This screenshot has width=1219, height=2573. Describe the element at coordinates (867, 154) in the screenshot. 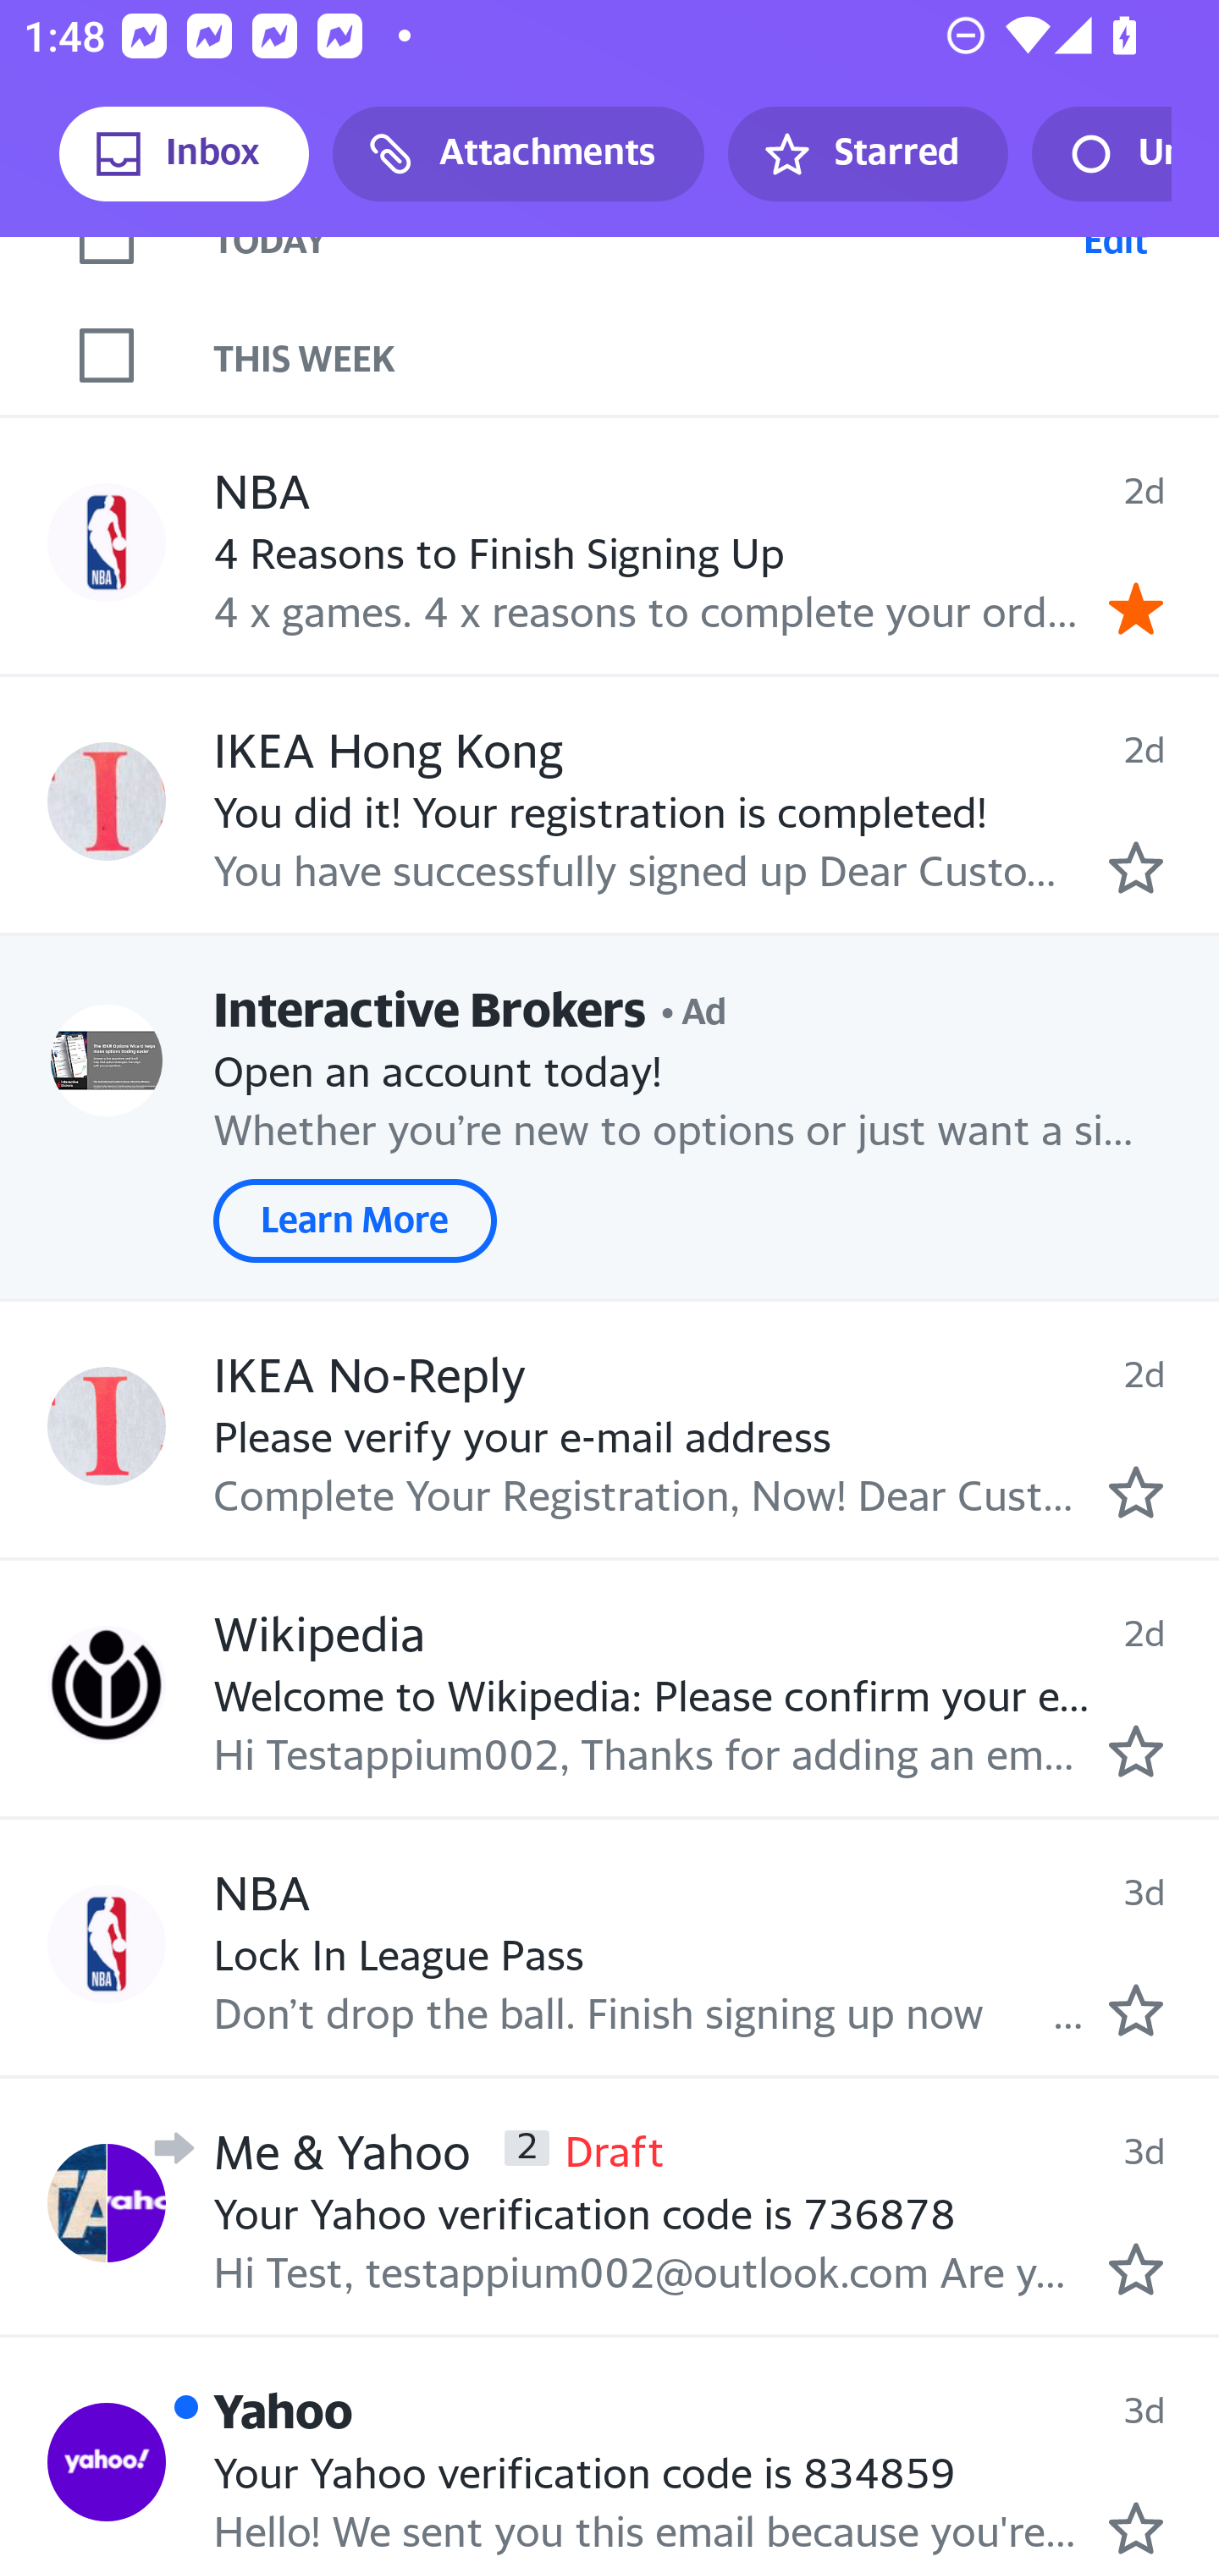

I see `Starred` at that location.